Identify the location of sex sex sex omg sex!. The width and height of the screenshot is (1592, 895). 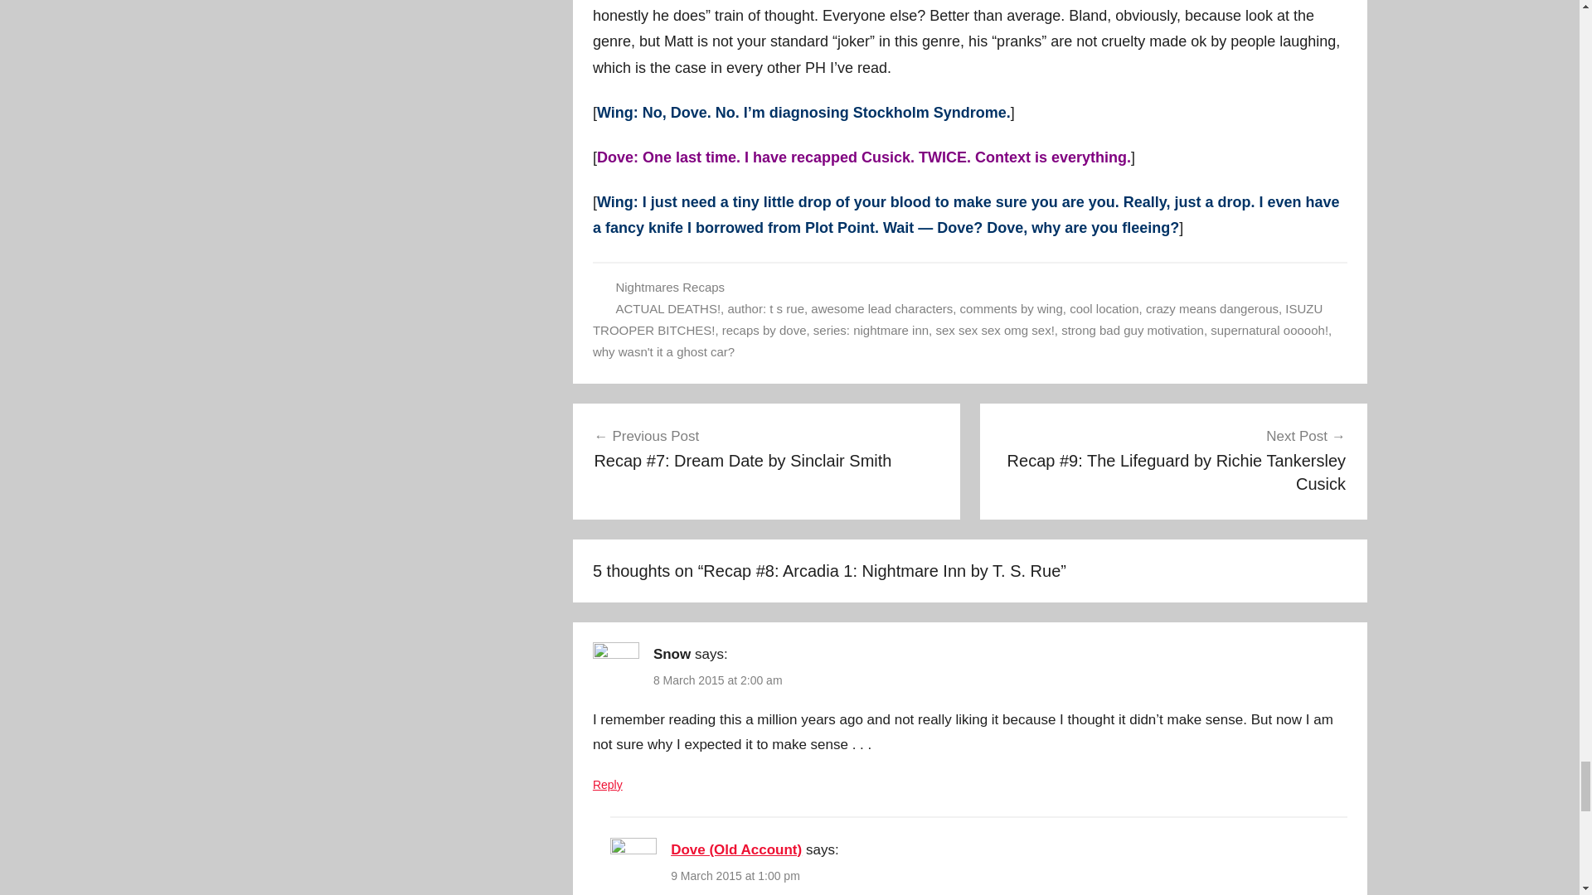
(995, 330).